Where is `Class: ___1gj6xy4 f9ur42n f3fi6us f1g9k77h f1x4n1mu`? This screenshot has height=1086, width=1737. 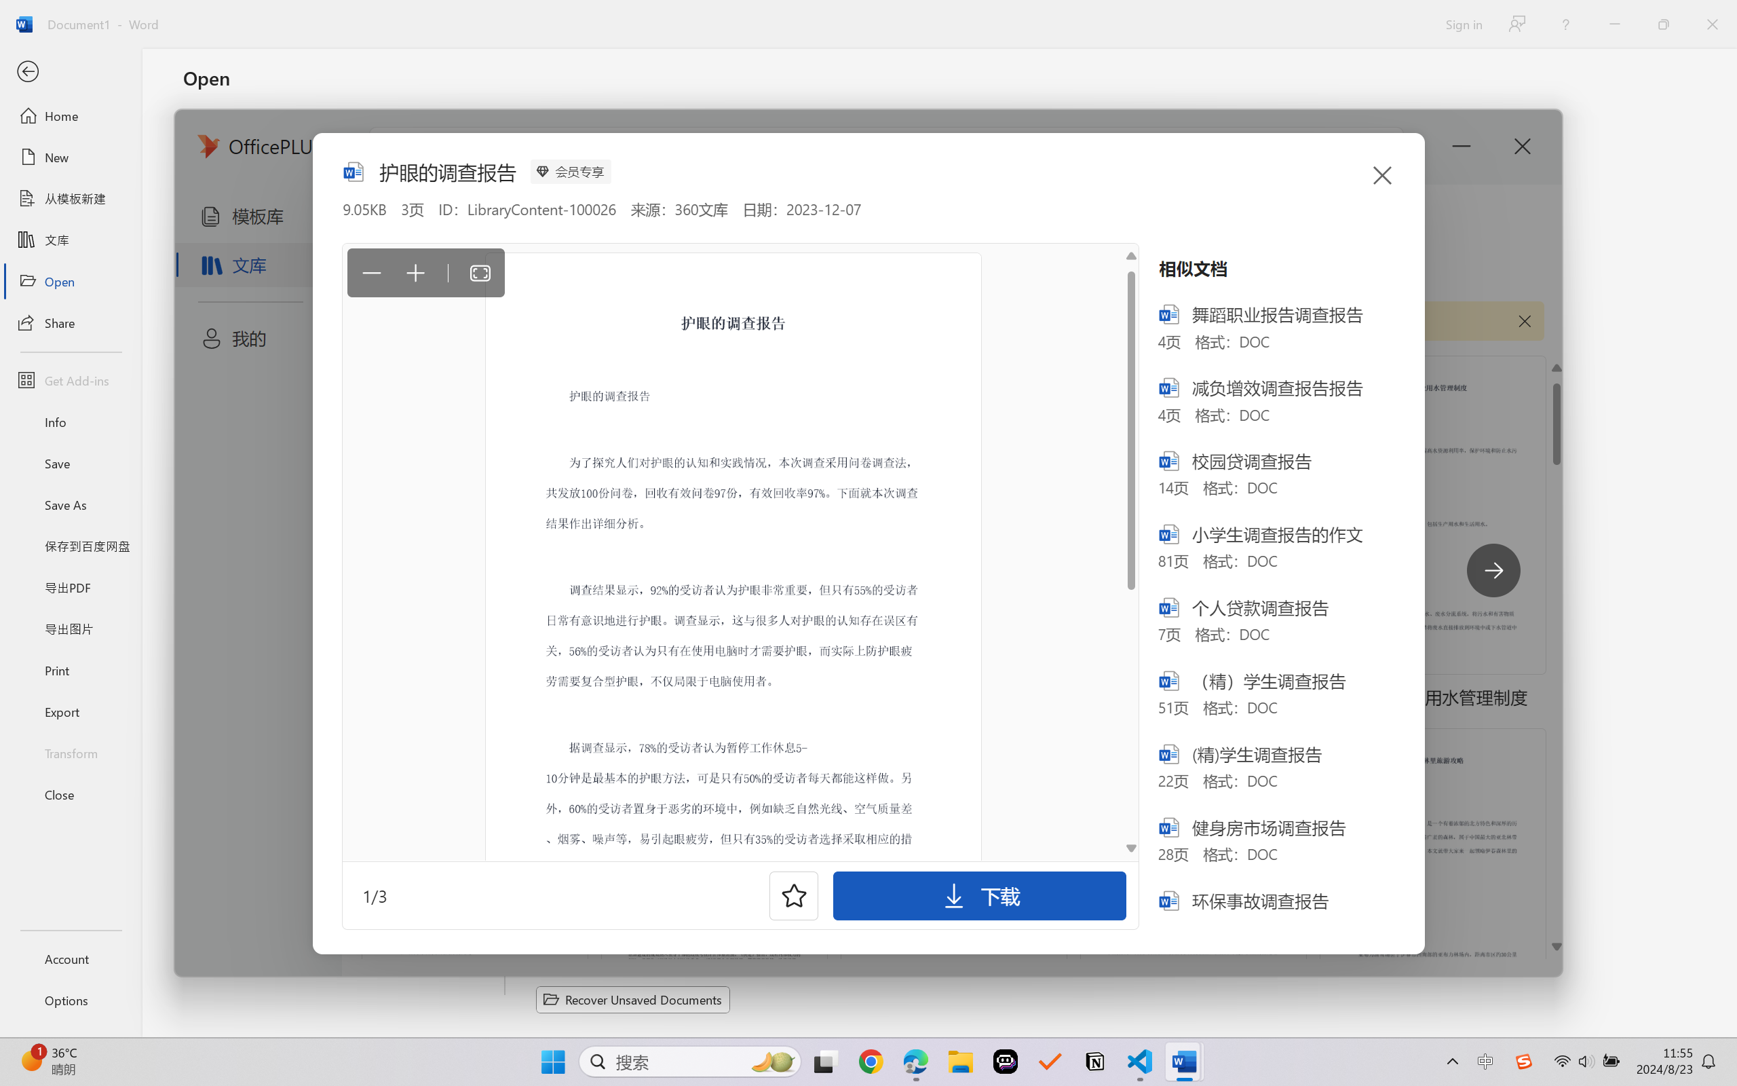
Class: ___1gj6xy4 f9ur42n f3fi6us f1g9k77h f1x4n1mu is located at coordinates (353, 170).